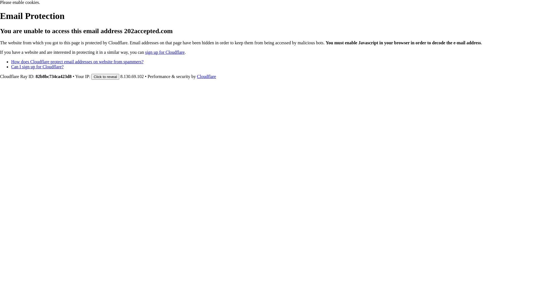 The height and width of the screenshot is (301, 536). Describe the element at coordinates (207, 76) in the screenshot. I see `Cloudflare` at that location.